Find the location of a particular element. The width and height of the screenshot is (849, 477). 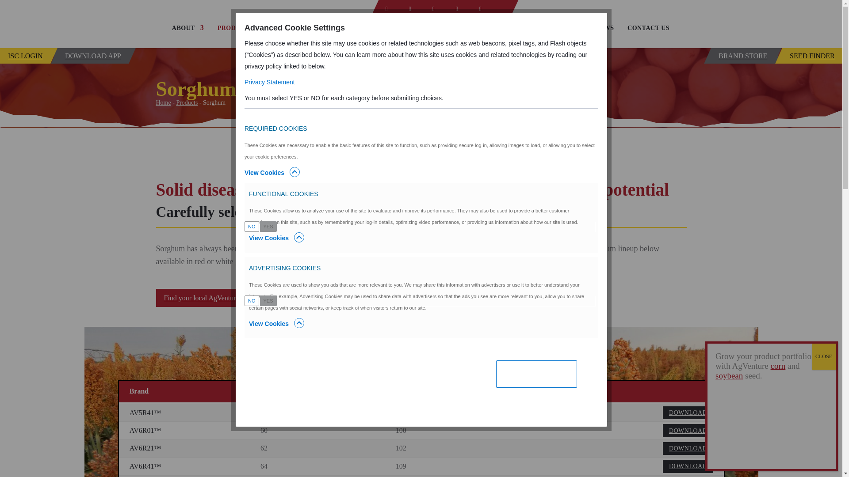

TECHNOLOGY is located at coordinates (554, 37).